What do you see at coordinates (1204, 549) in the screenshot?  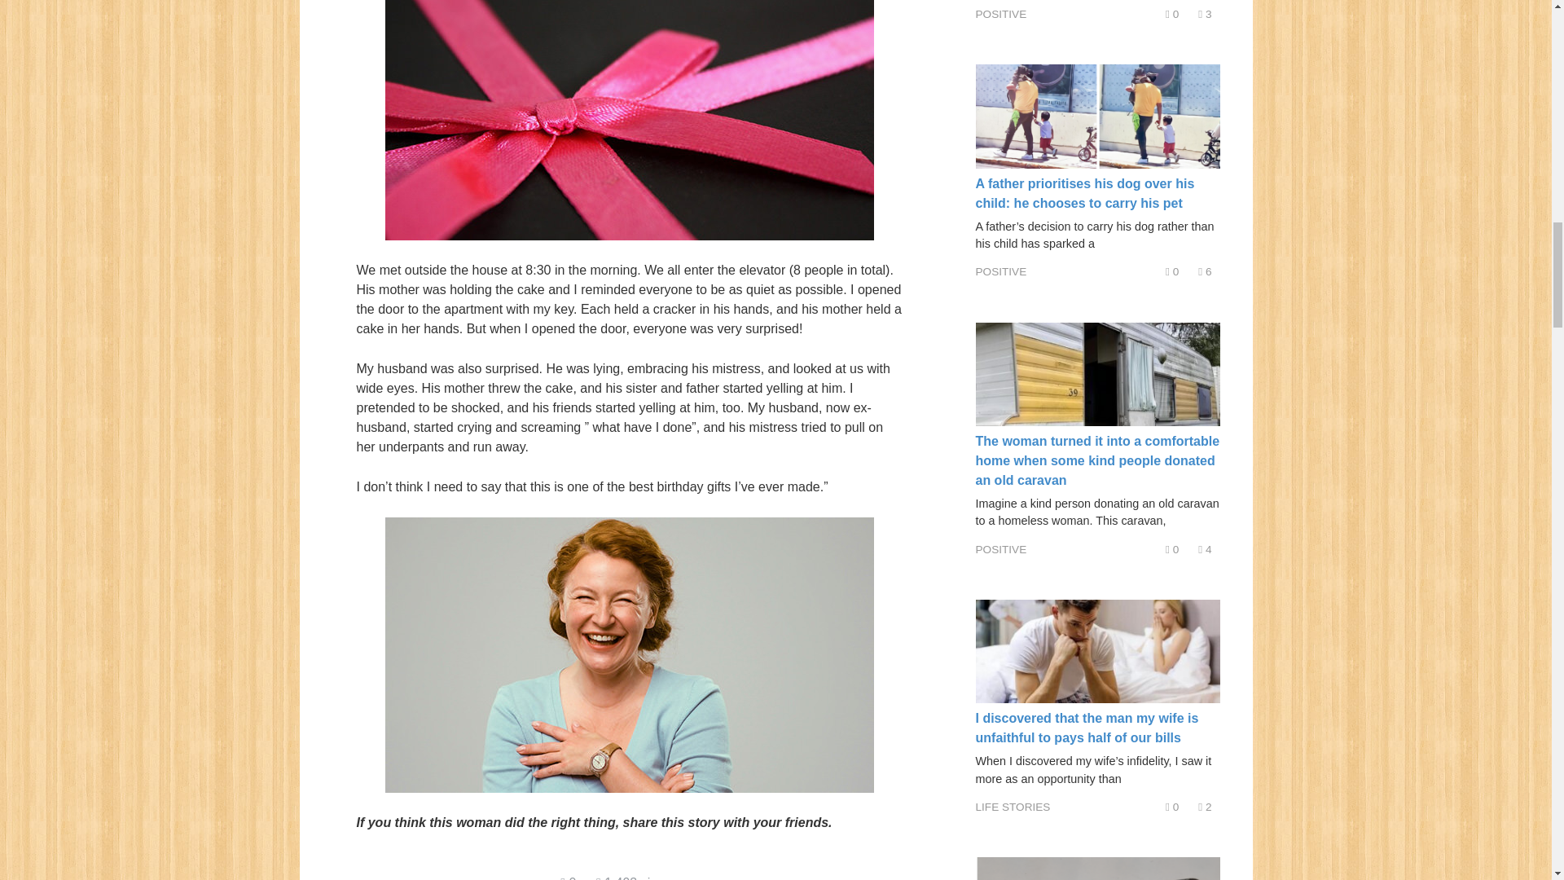 I see `Views` at bounding box center [1204, 549].